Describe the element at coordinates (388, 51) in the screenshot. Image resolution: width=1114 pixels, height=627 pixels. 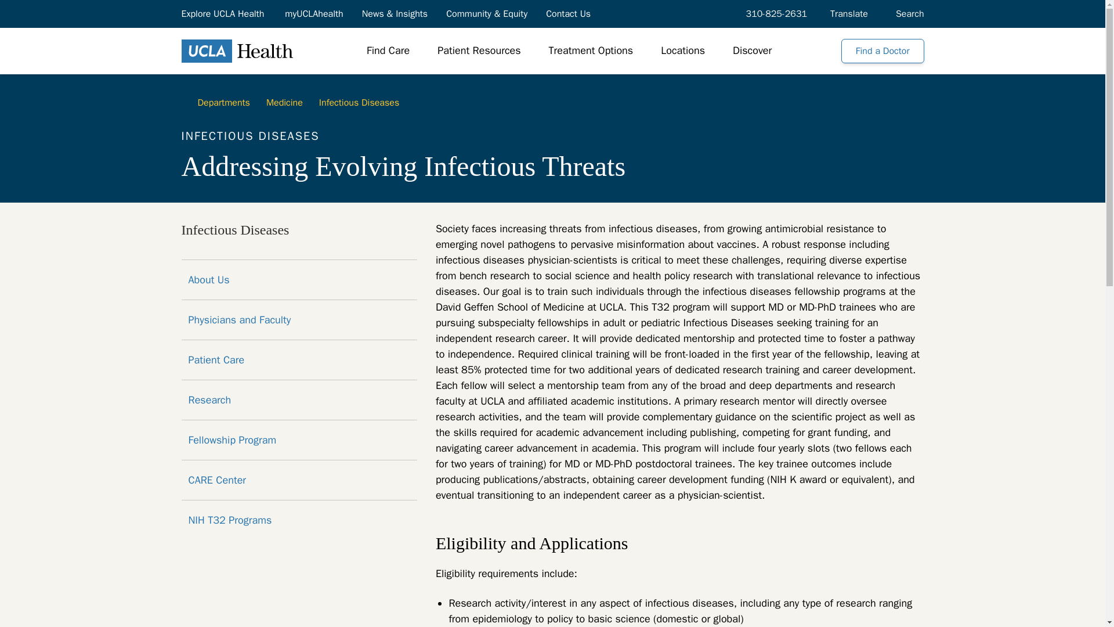
I see `Find Care` at that location.